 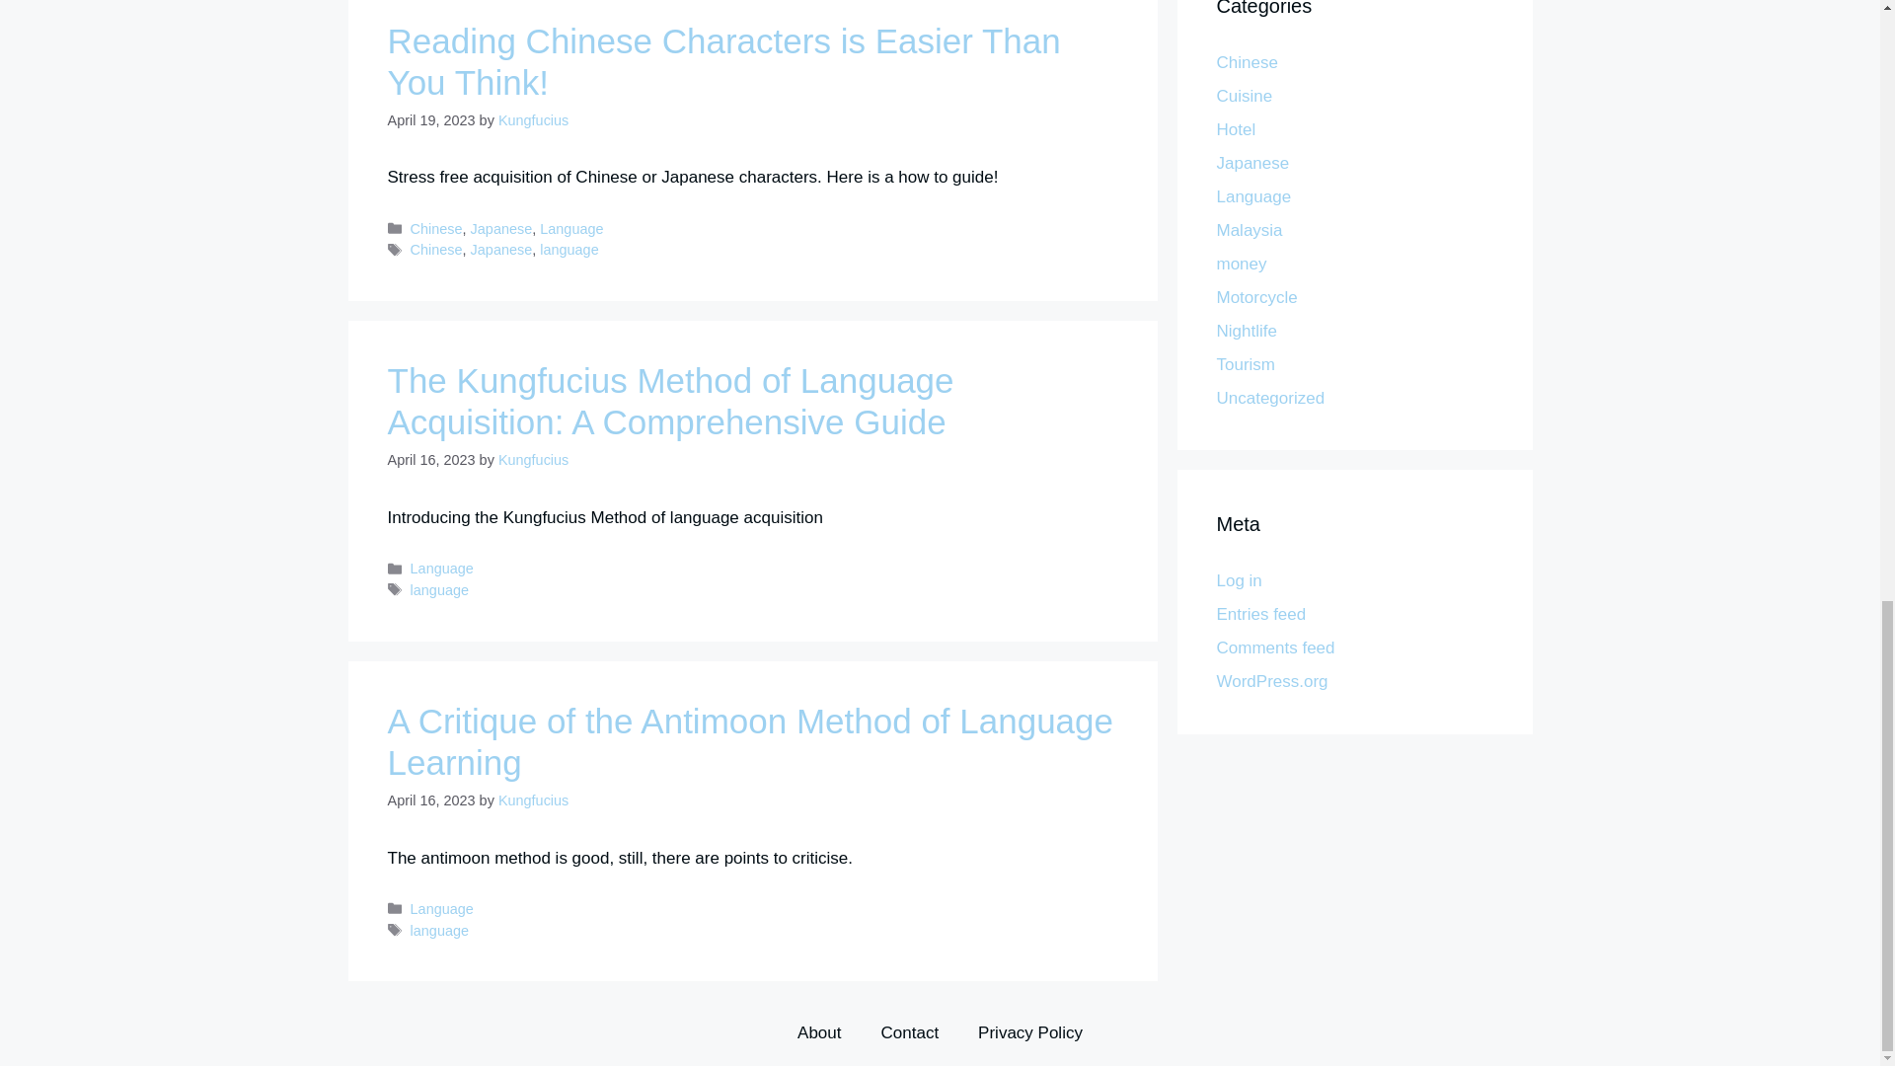 I want to click on Language, so click(x=442, y=569).